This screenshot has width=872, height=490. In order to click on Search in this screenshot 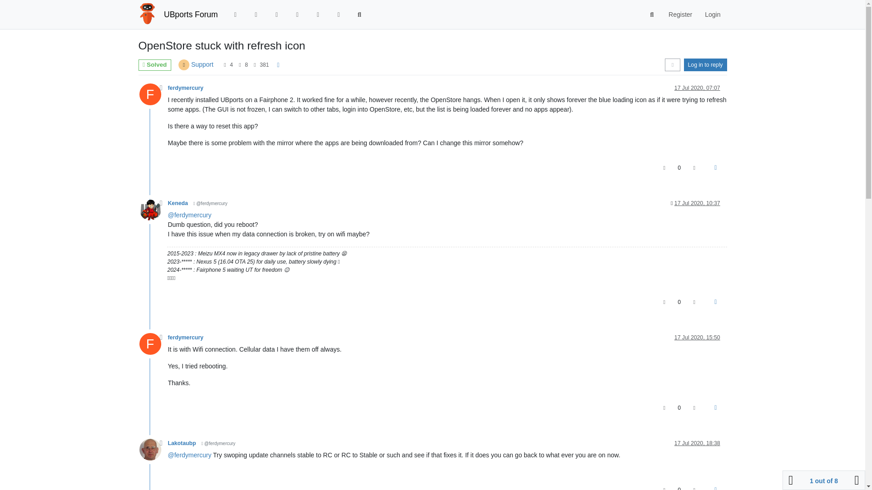, I will do `click(652, 15)`.